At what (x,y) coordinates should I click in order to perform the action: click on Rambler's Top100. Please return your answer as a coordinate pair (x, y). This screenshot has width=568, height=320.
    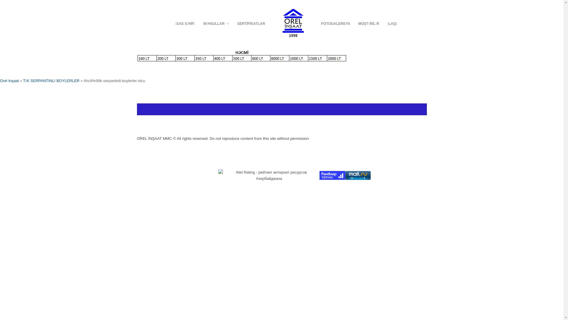
    Looking at the image, I should click on (332, 175).